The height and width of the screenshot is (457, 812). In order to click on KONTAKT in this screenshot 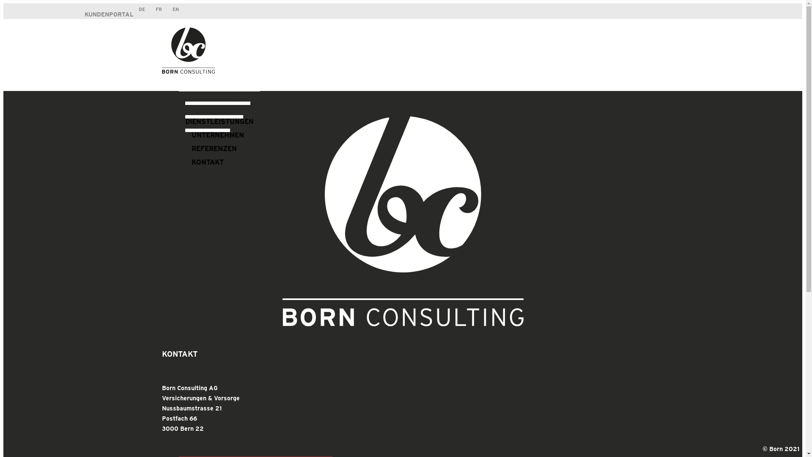, I will do `click(208, 158)`.